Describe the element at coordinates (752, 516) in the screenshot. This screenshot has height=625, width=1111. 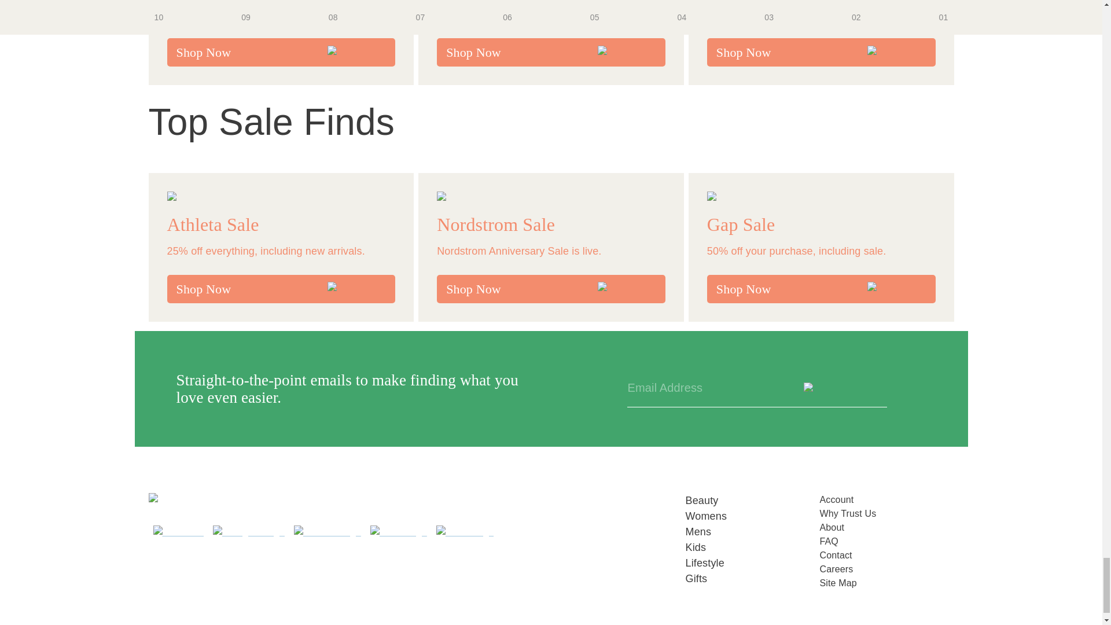
I see `Womens Product Reviews` at that location.